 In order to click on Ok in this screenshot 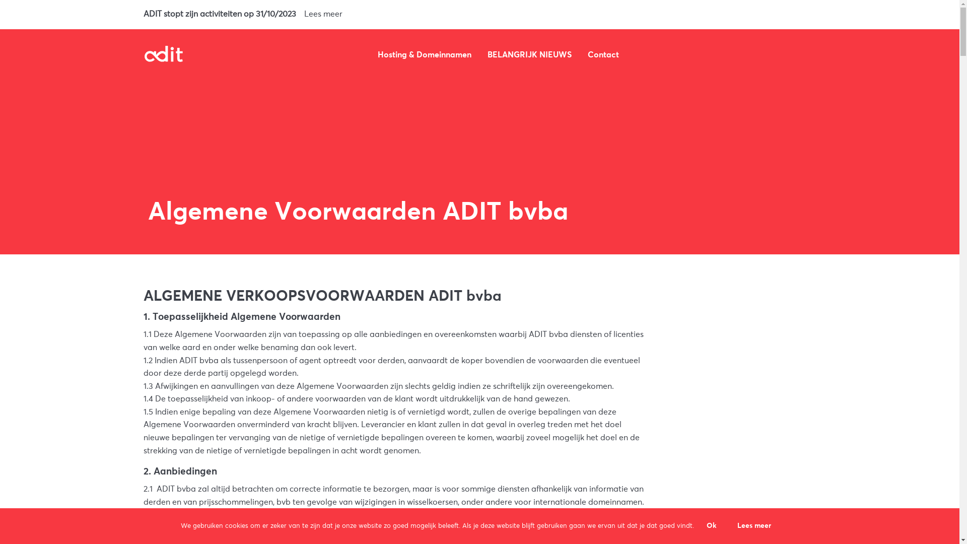, I will do `click(712, 526)`.